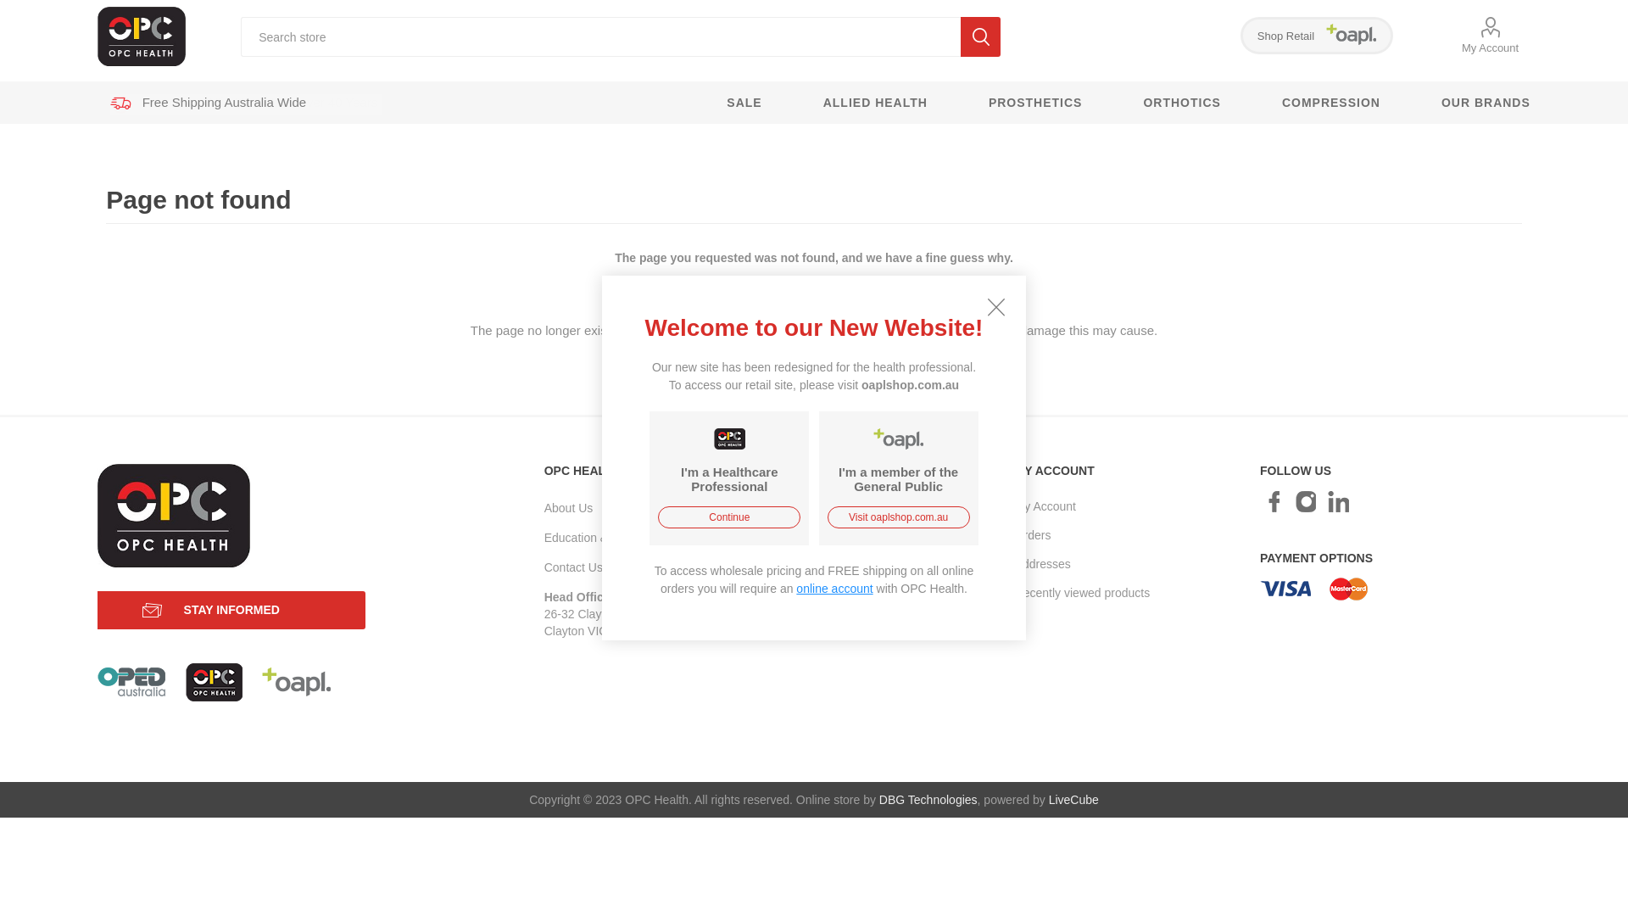 The image size is (1628, 916). What do you see at coordinates (569, 508) in the screenshot?
I see `About Us` at bounding box center [569, 508].